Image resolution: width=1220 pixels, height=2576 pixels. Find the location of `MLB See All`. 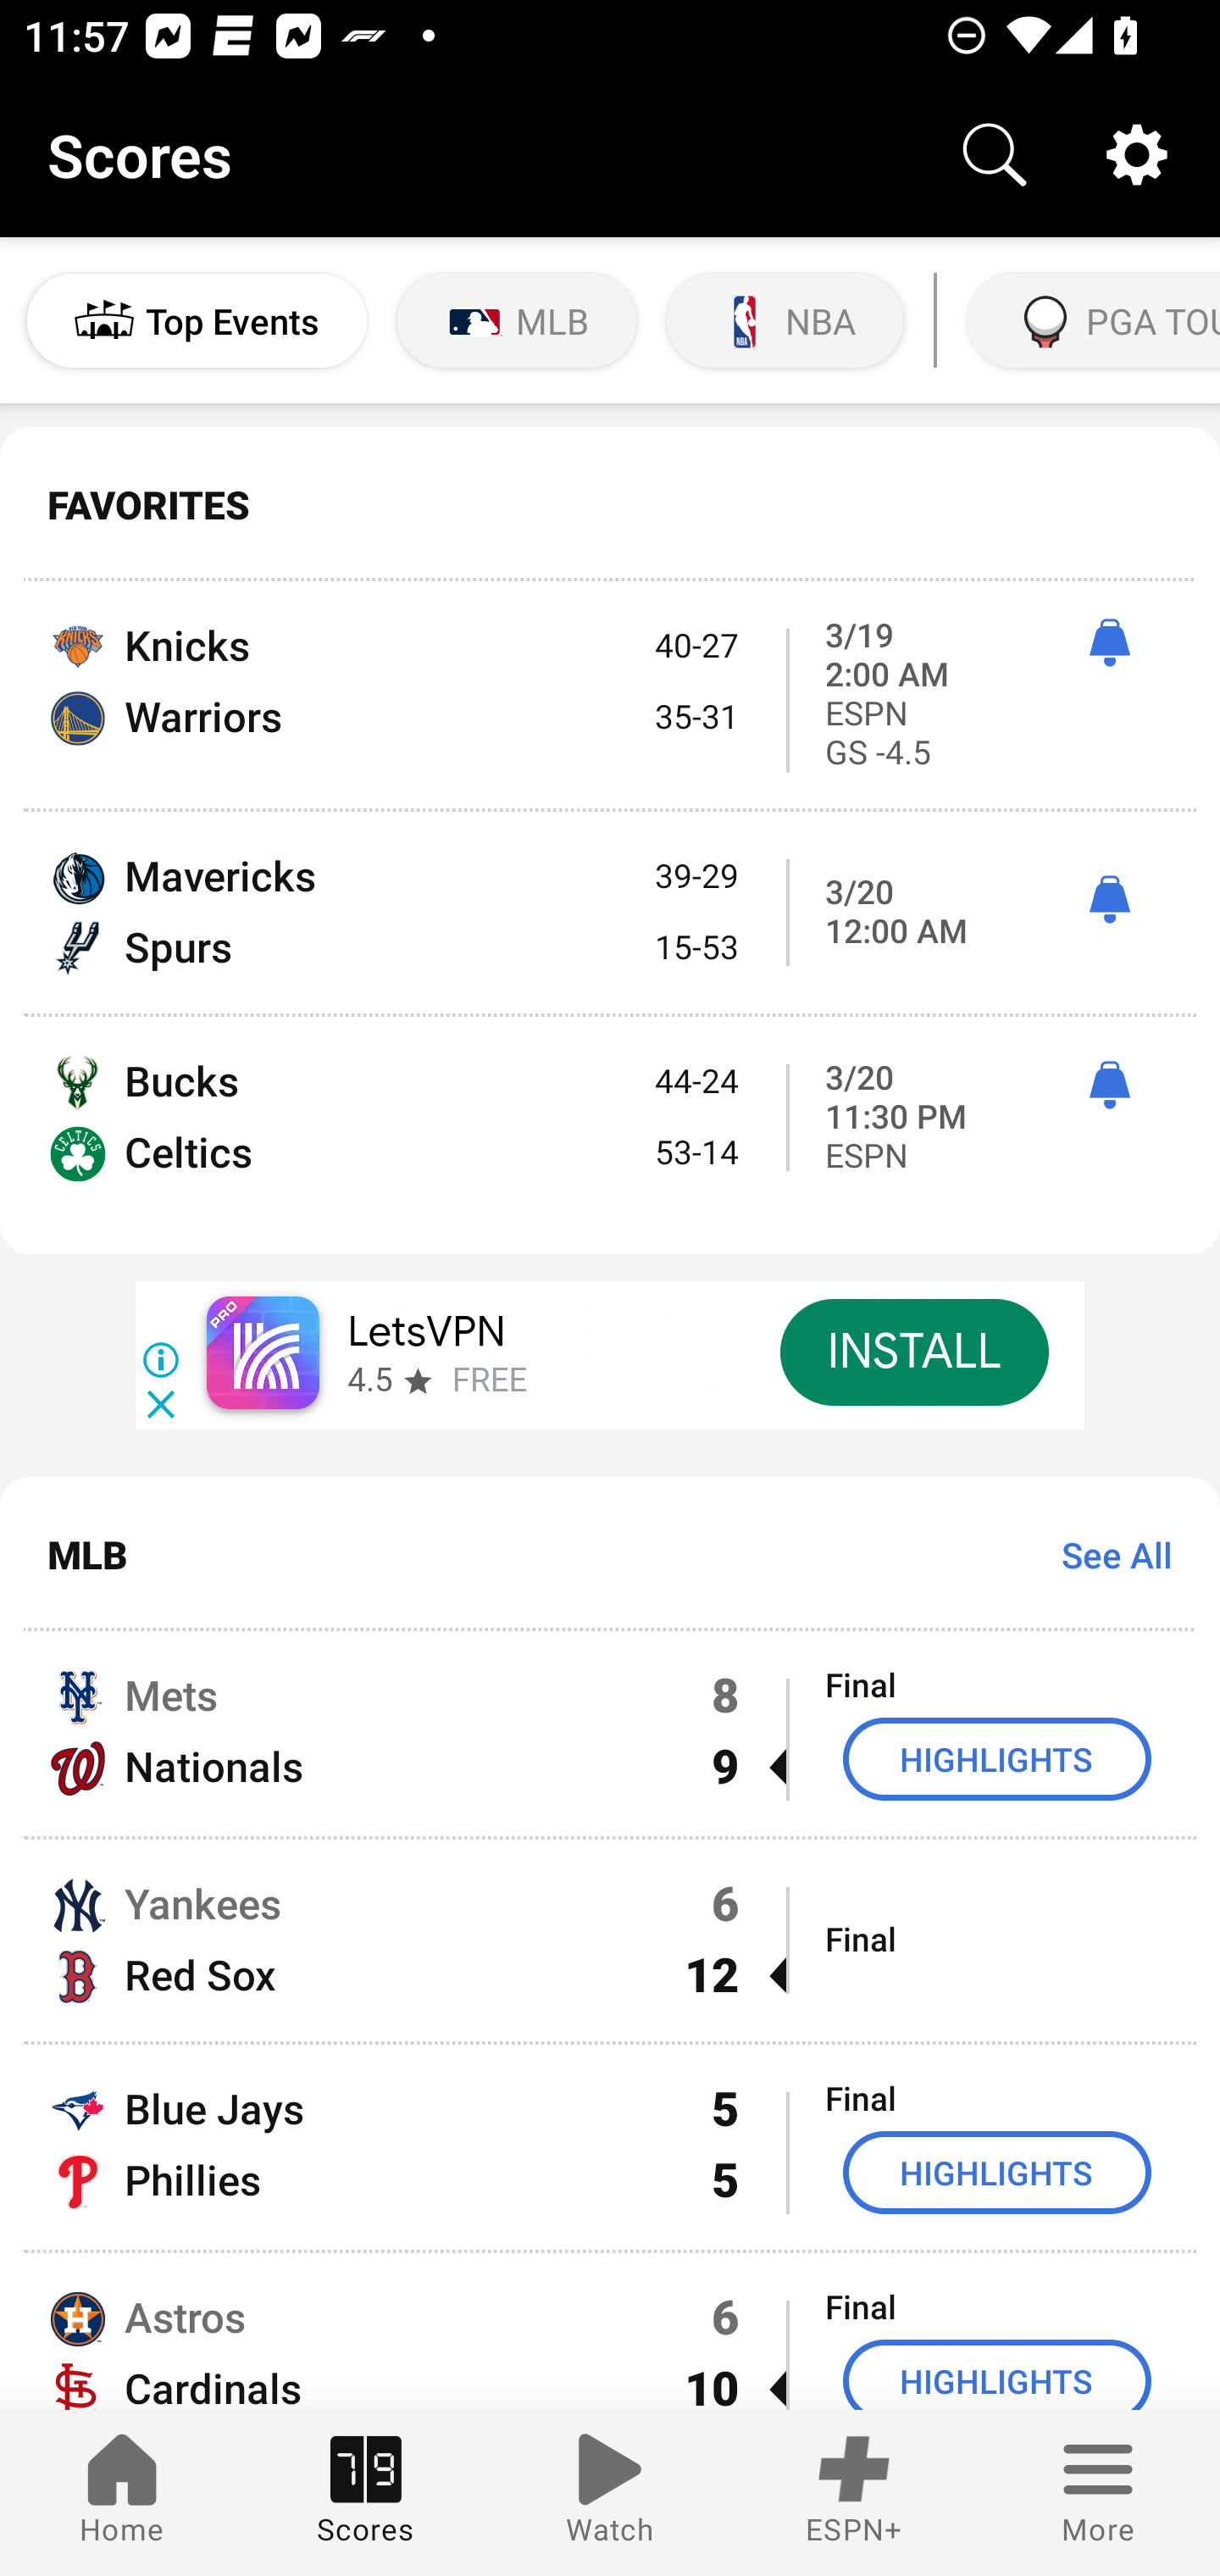

MLB See All is located at coordinates (610, 1552).